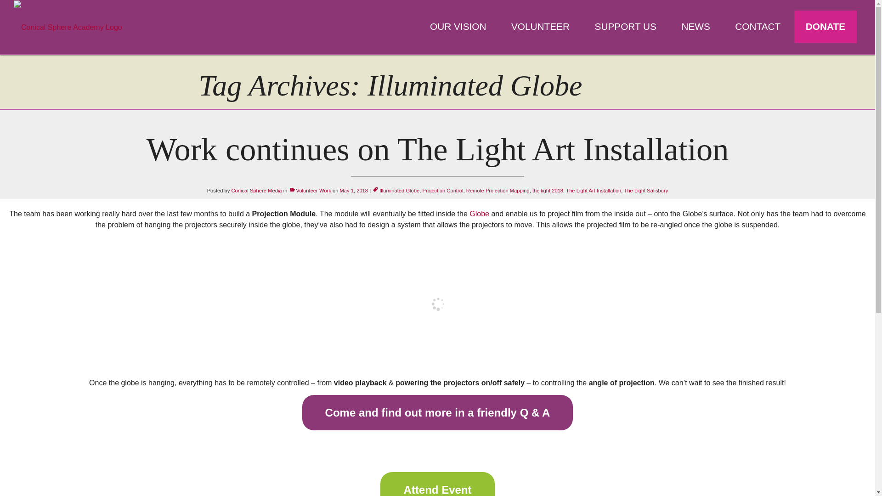 The width and height of the screenshot is (882, 496). I want to click on May 1, 2018, so click(354, 191).